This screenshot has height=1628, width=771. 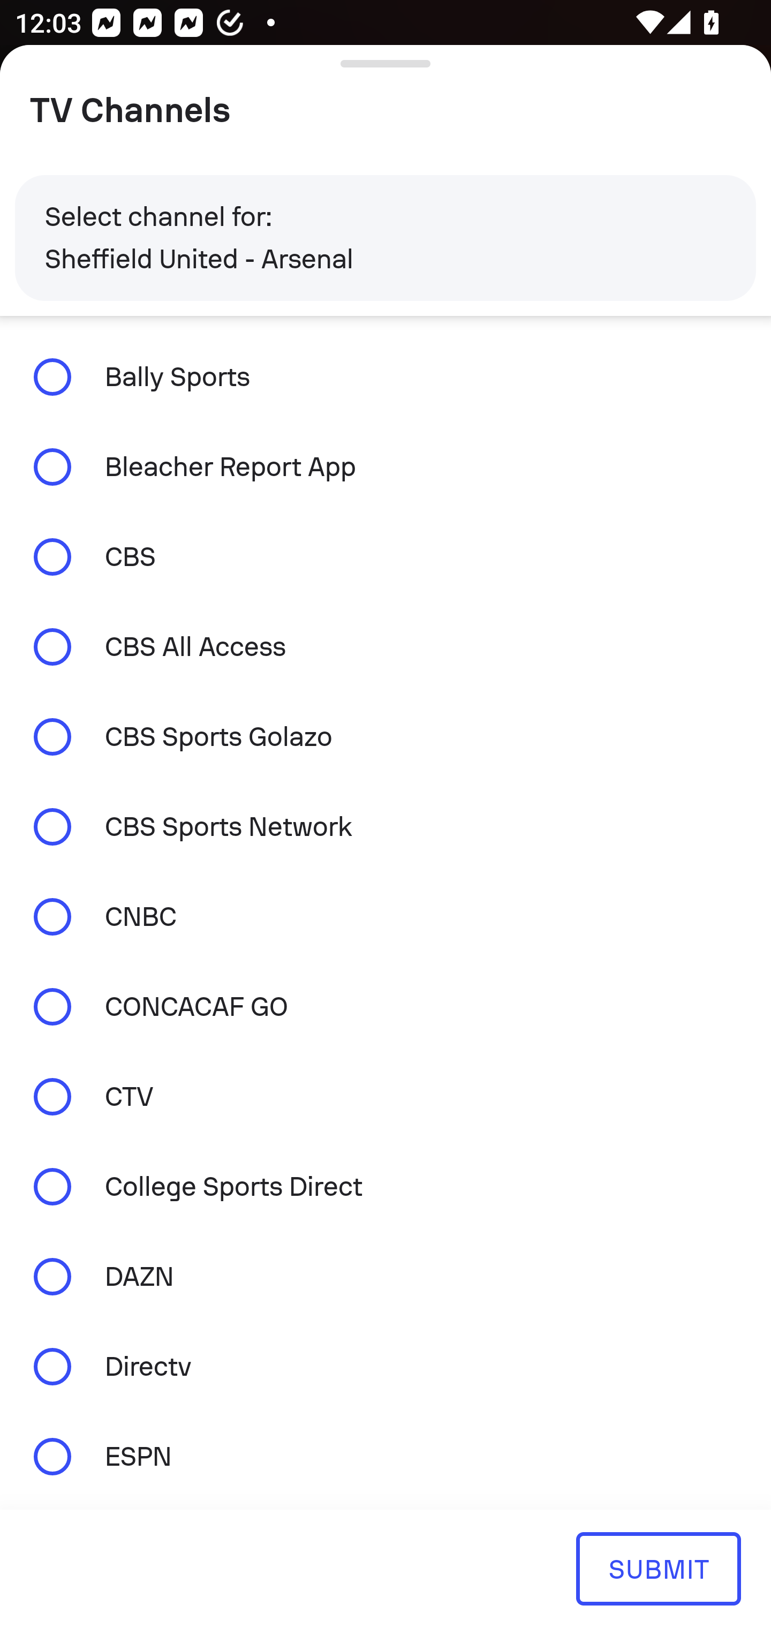 I want to click on CBS Sports Network, so click(x=385, y=827).